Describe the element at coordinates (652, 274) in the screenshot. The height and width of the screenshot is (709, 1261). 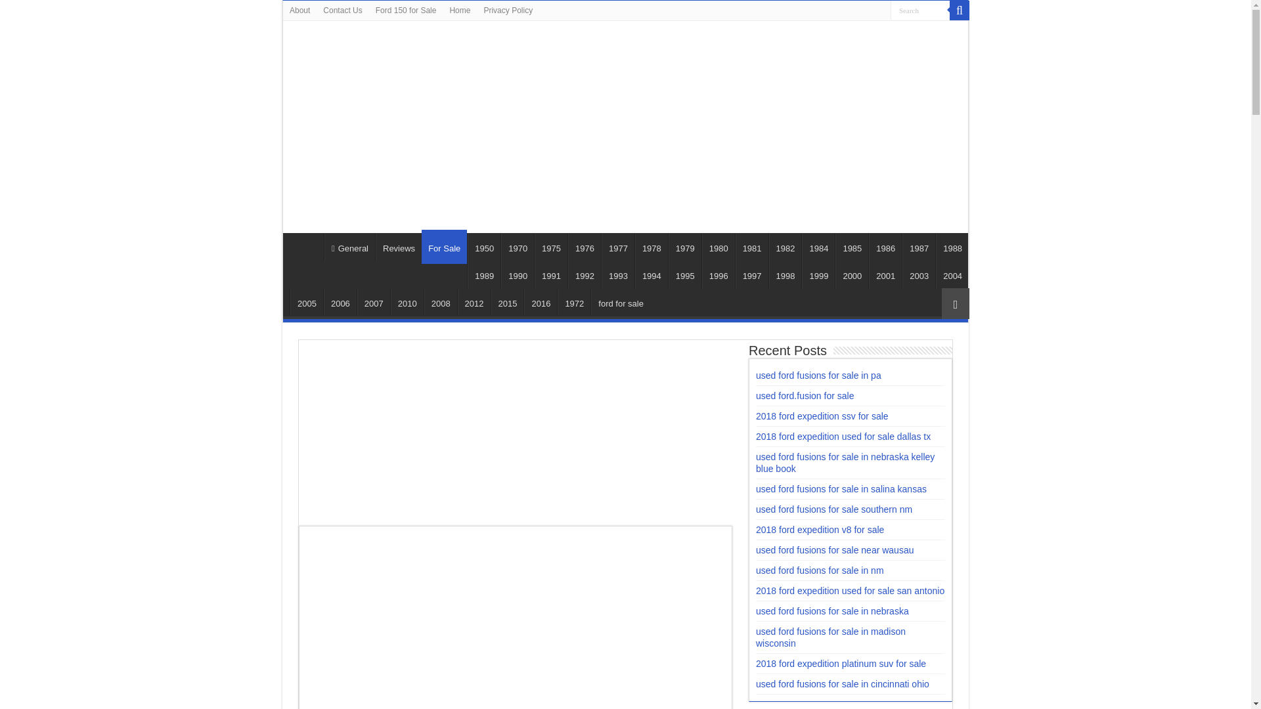
I see `1994` at that location.